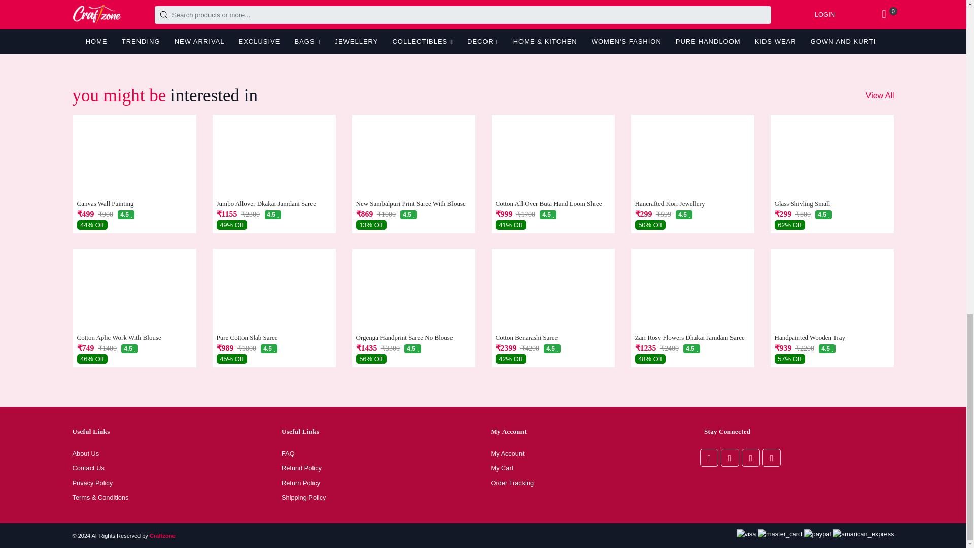  What do you see at coordinates (134, 204) in the screenshot?
I see ` Canvas Wall Painting ` at bounding box center [134, 204].